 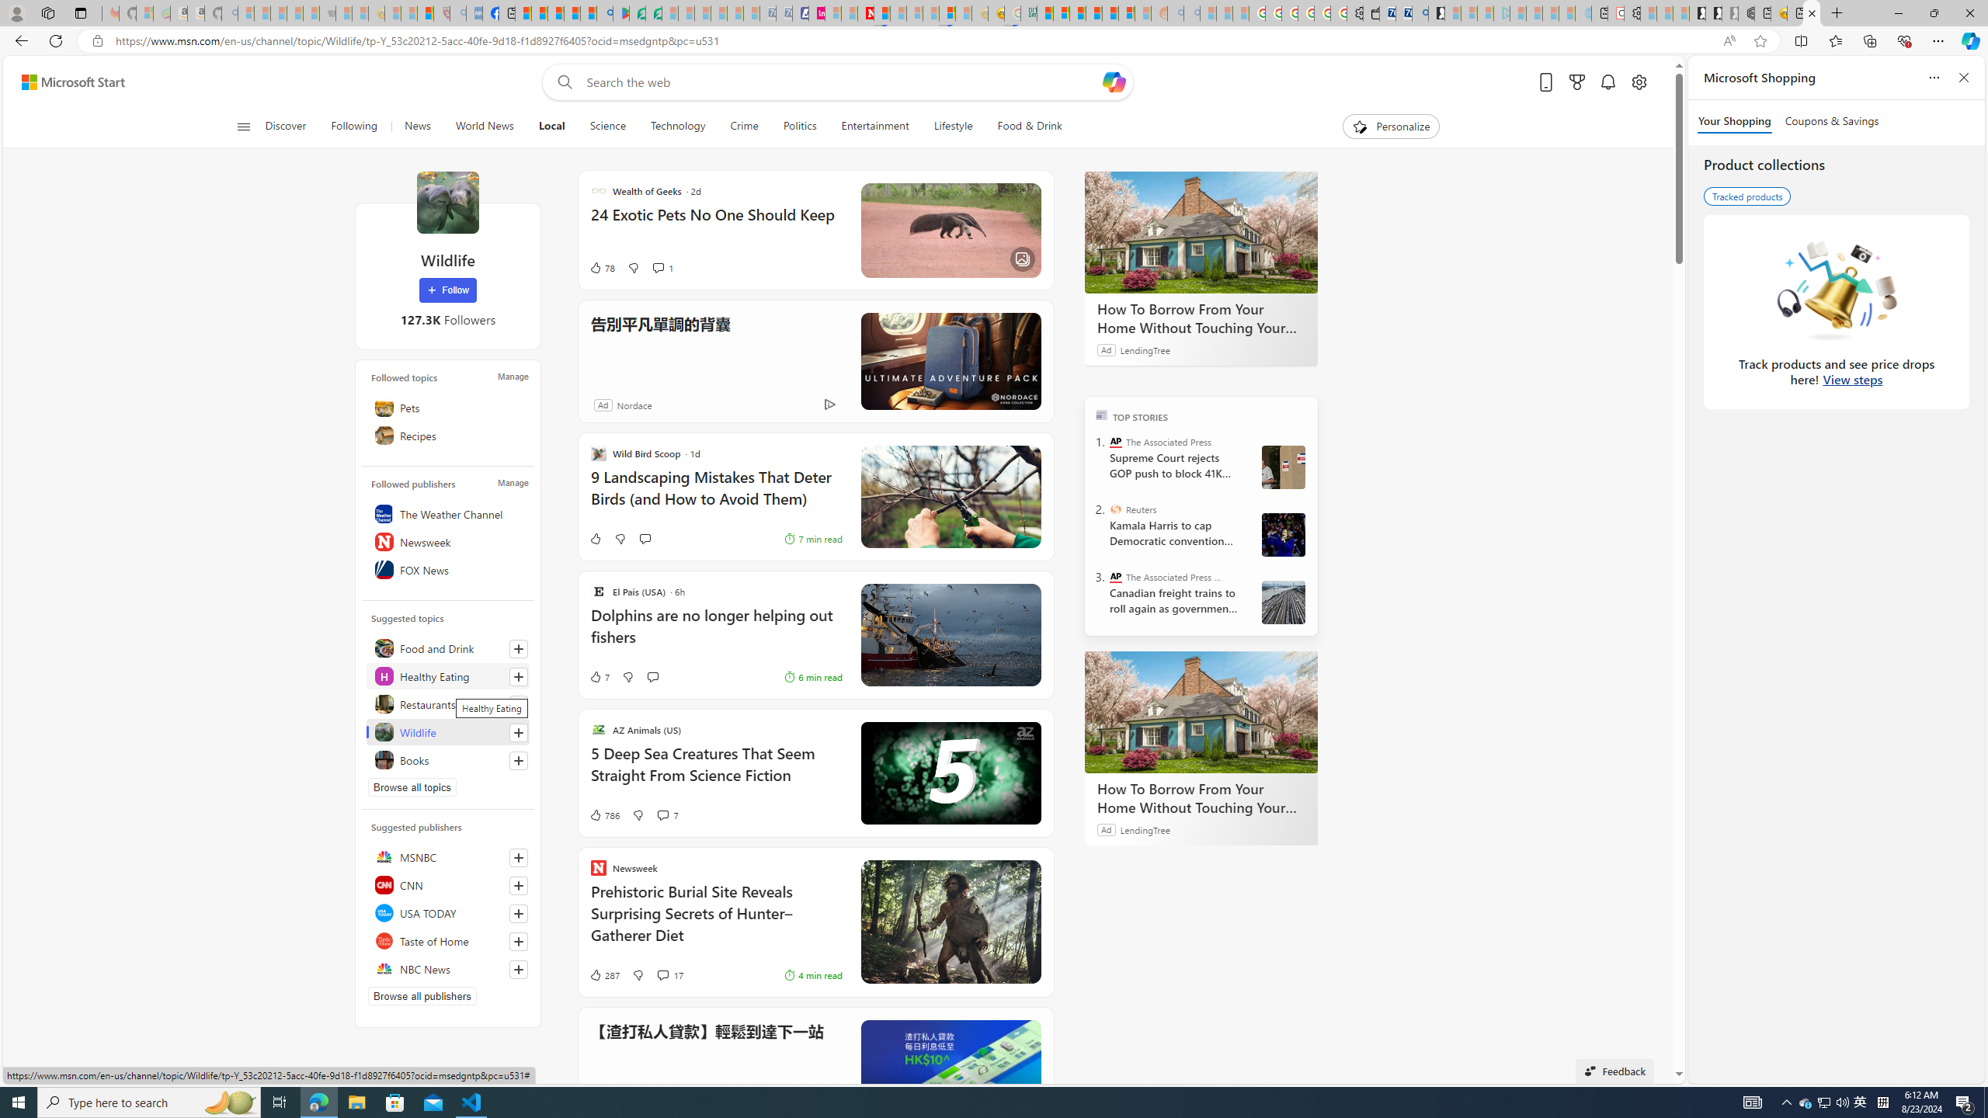 I want to click on The Weather Channel - MSN - Sleeping, so click(x=279, y=13).